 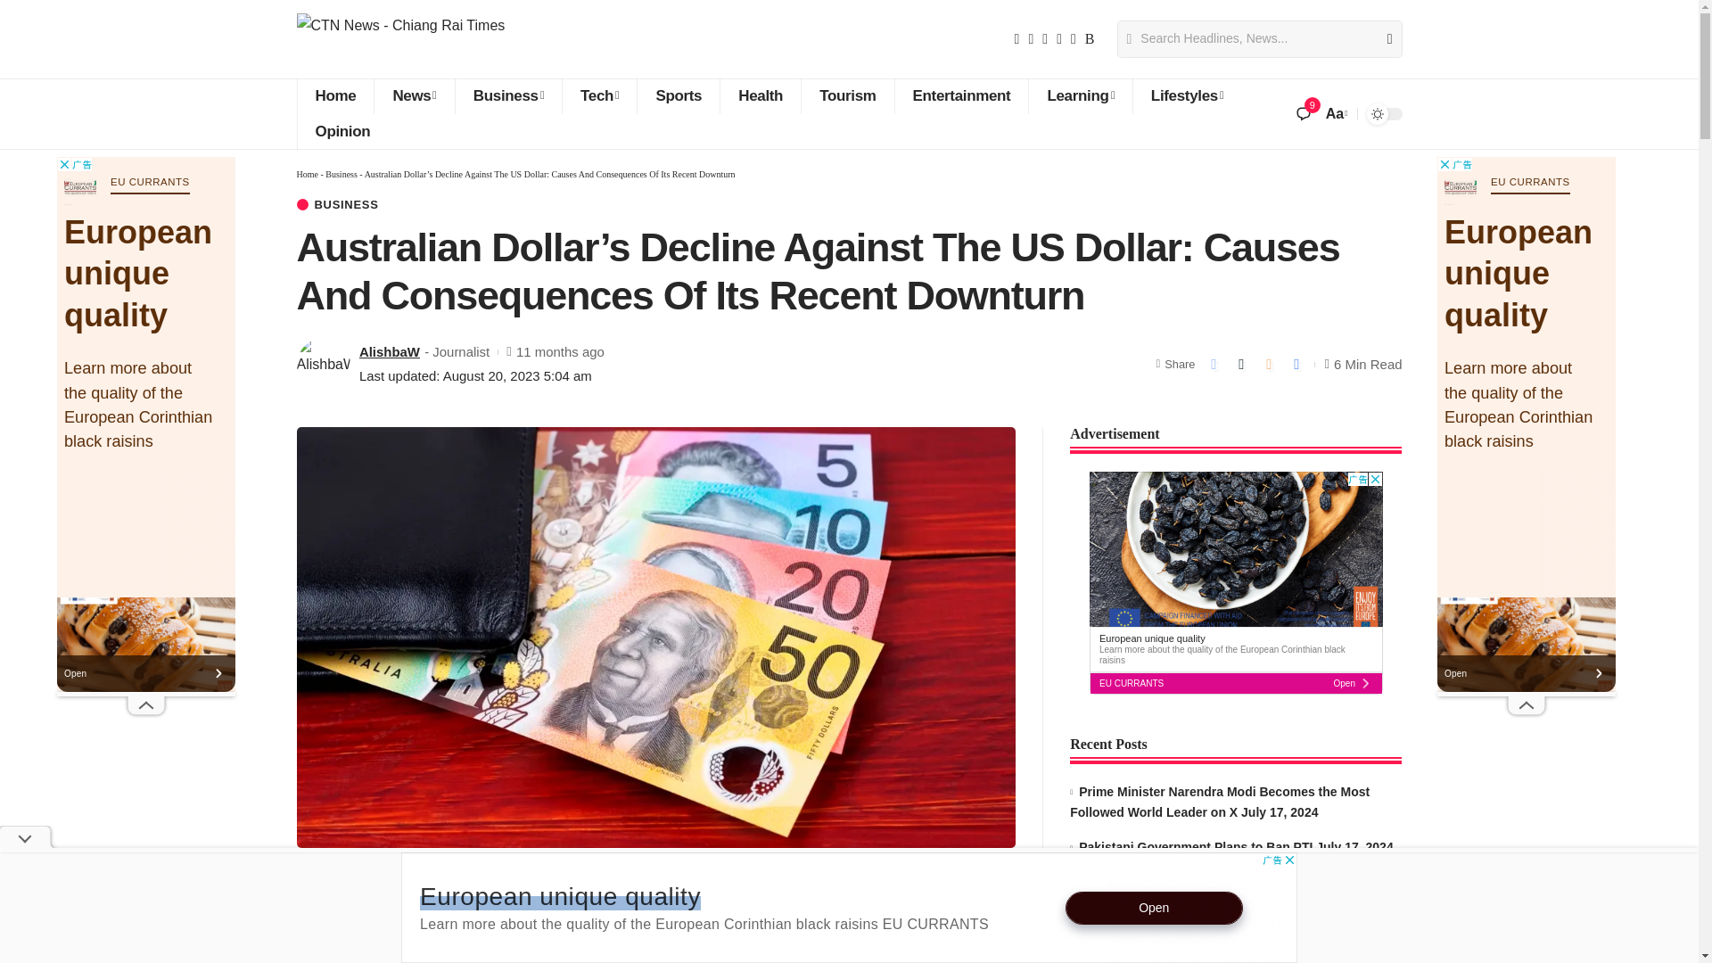 I want to click on Home, so click(x=334, y=96).